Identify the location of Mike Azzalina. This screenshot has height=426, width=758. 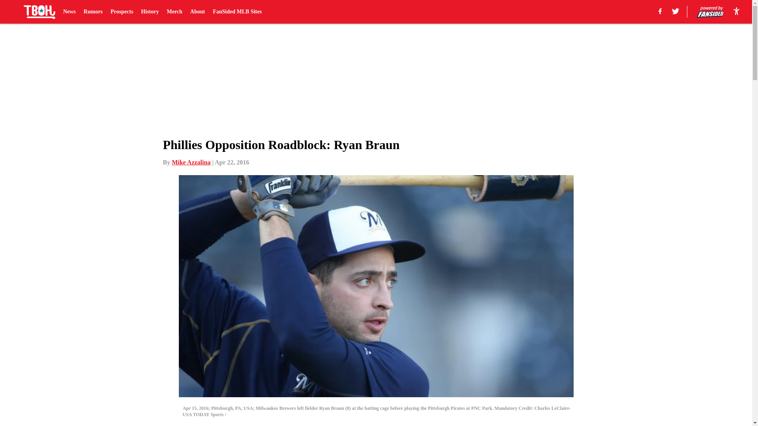
(191, 162).